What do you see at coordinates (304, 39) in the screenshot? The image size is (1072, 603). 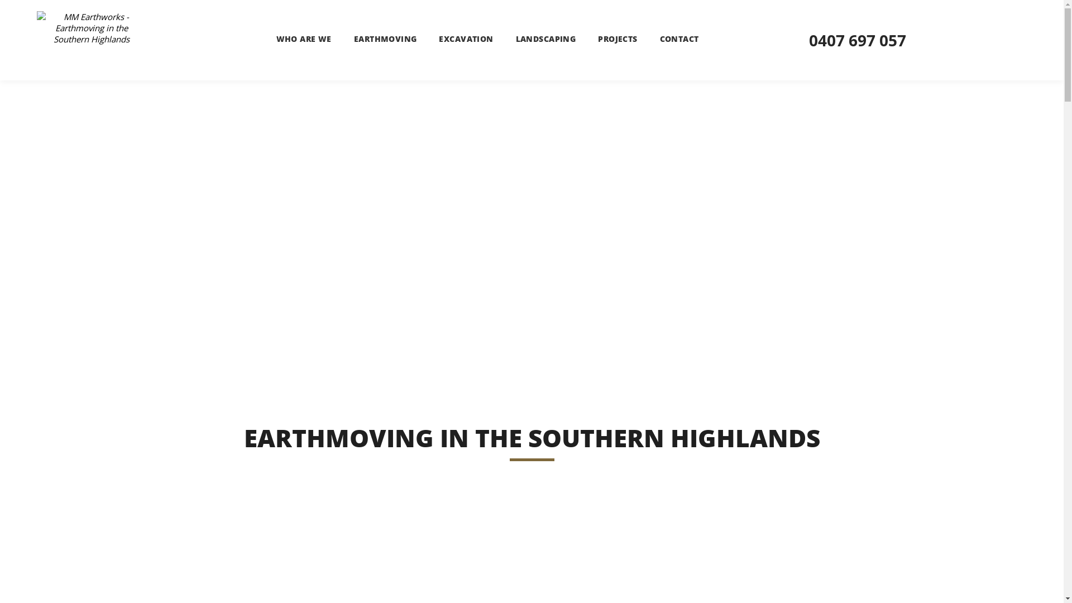 I see `WHO ARE WE` at bounding box center [304, 39].